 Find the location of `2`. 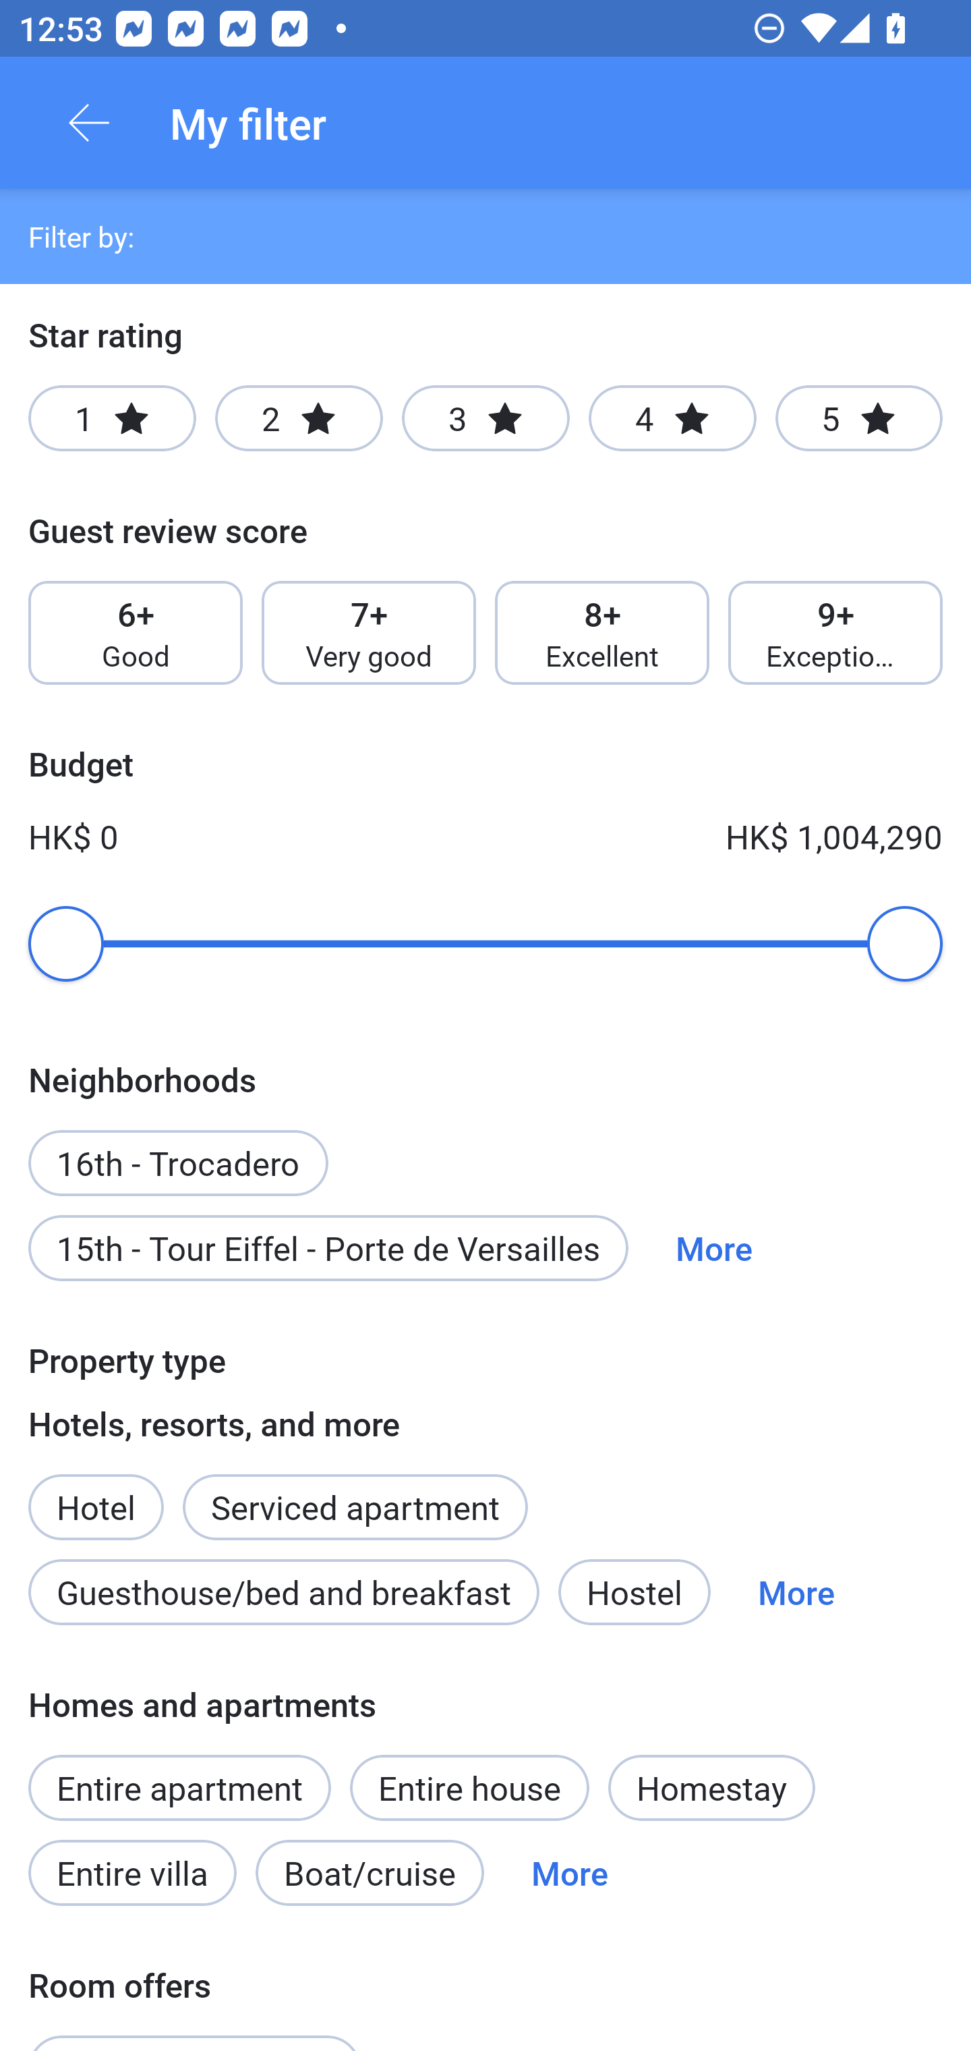

2 is located at coordinates (299, 418).